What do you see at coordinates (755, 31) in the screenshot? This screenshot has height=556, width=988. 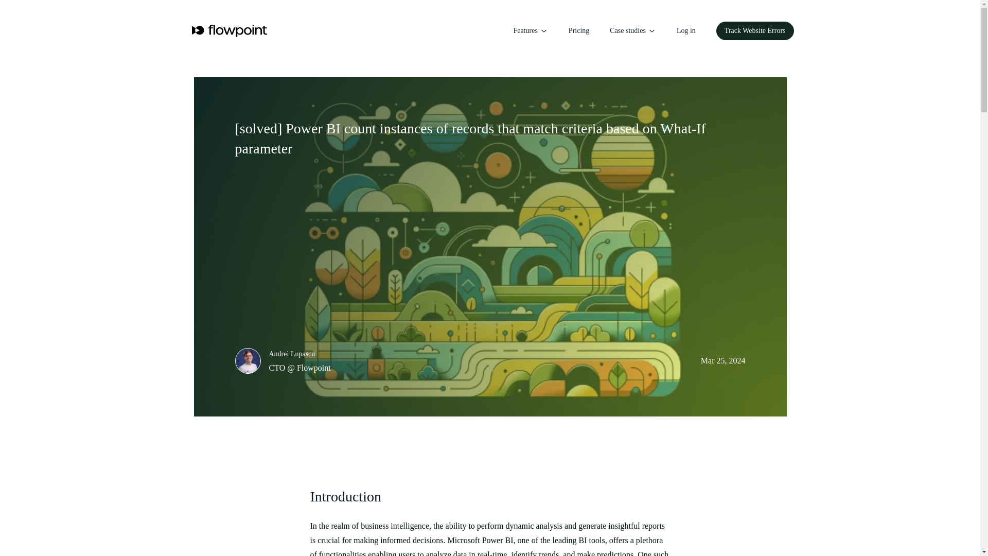 I see `Track Website Errors` at bounding box center [755, 31].